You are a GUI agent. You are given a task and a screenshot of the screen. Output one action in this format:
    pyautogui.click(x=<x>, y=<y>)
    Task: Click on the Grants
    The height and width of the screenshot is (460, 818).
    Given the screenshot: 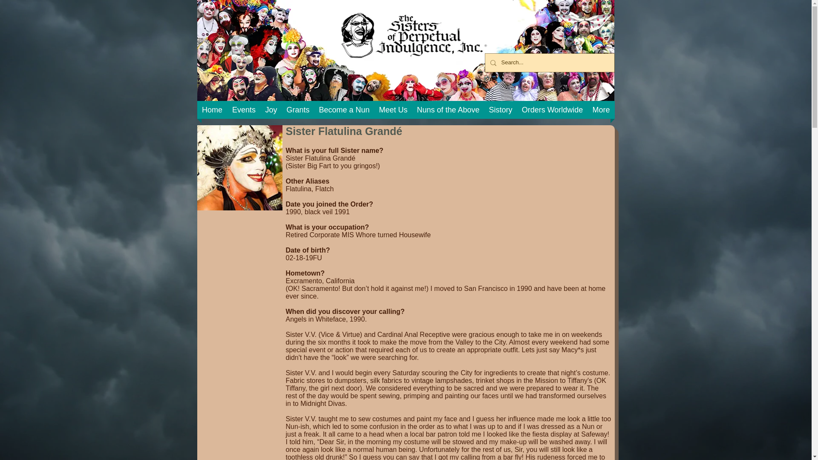 What is the action you would take?
    pyautogui.click(x=298, y=109)
    